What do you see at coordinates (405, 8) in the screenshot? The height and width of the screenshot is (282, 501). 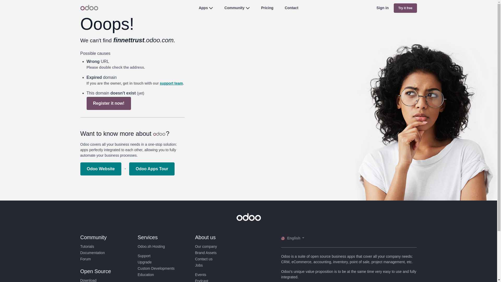 I see `Try it free` at bounding box center [405, 8].